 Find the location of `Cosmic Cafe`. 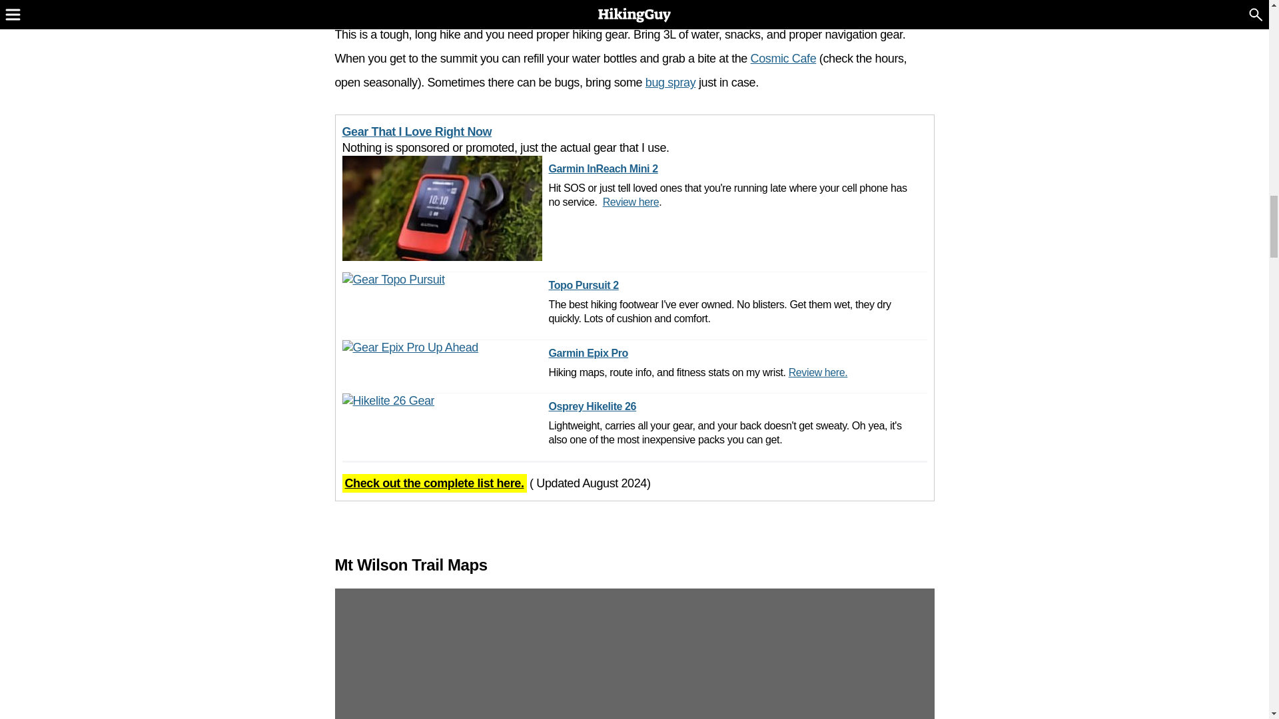

Cosmic Cafe is located at coordinates (783, 59).